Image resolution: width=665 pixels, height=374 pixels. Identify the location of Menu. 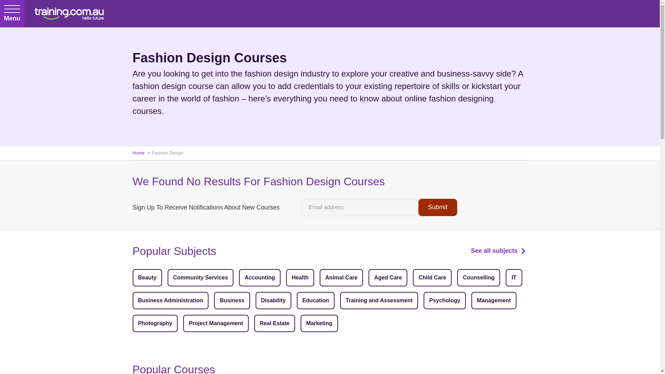
(12, 14).